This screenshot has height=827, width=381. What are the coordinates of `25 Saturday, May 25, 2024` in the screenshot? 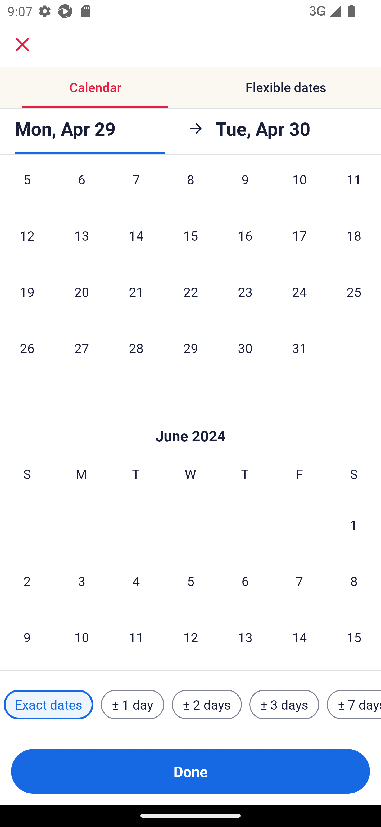 It's located at (354, 292).